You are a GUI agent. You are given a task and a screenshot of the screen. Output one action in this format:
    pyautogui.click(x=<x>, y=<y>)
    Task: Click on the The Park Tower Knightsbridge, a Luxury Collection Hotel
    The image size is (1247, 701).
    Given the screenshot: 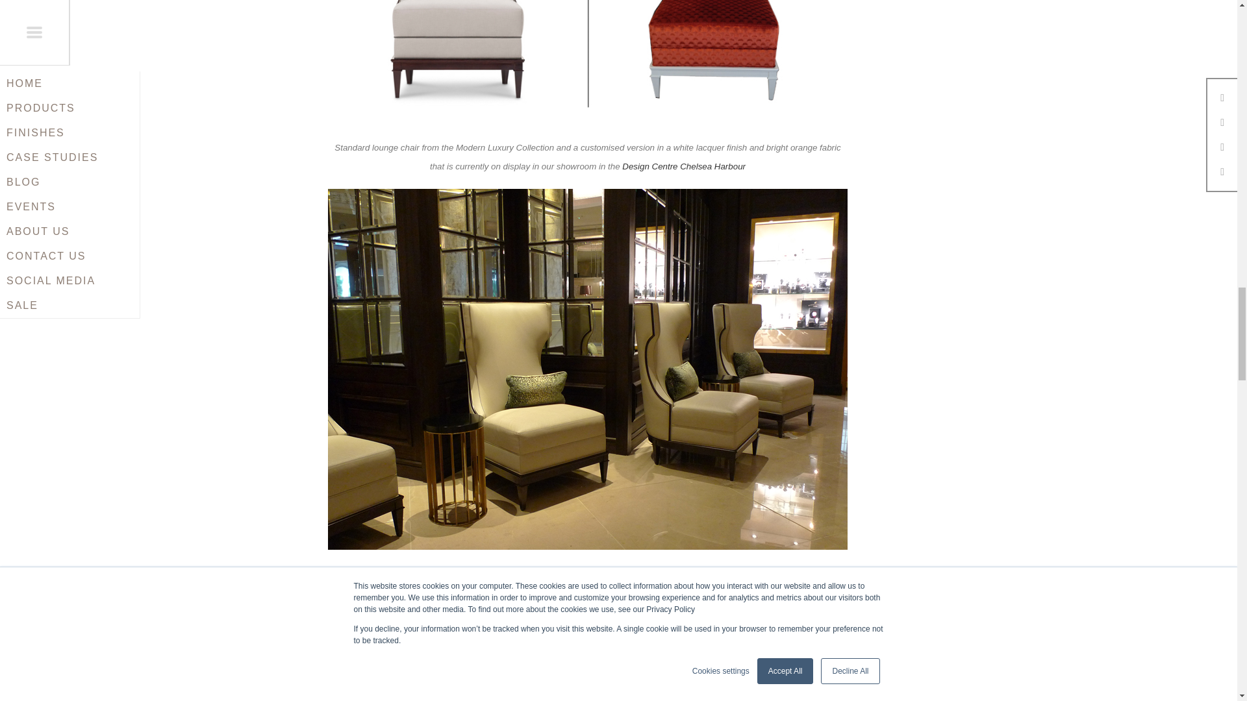 What is the action you would take?
    pyautogui.click(x=708, y=606)
    